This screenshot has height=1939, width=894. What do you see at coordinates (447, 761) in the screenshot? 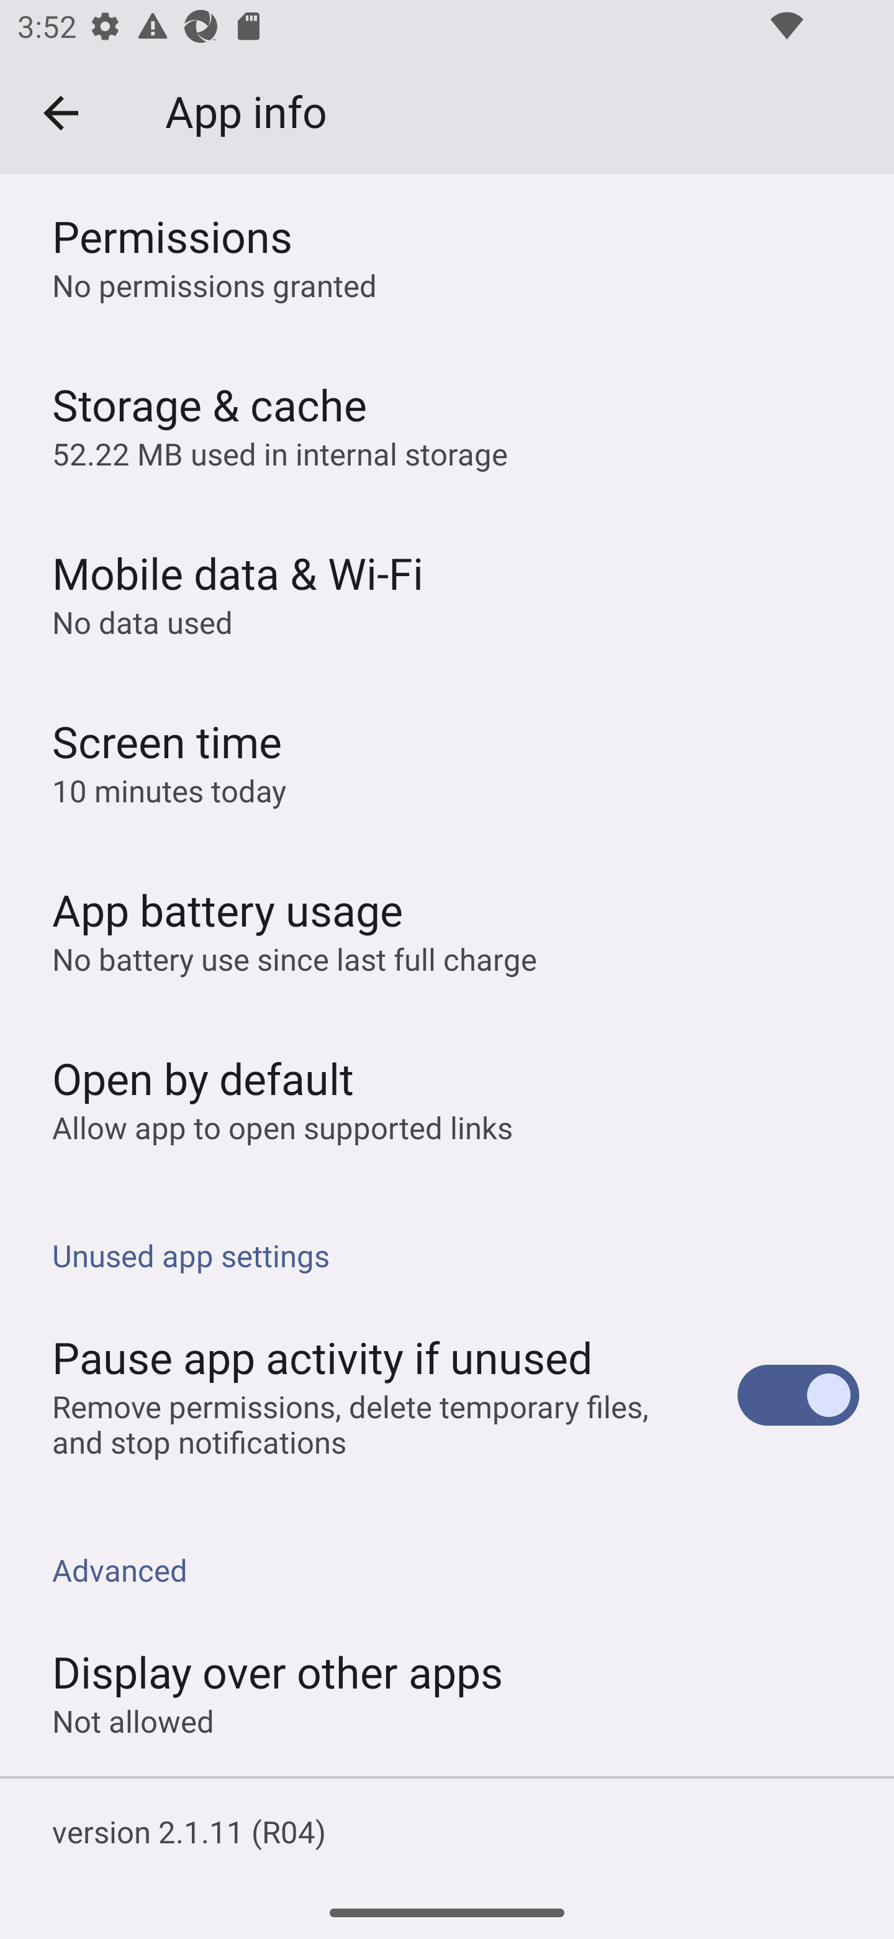
I see `Screen time 10 minutes today` at bounding box center [447, 761].